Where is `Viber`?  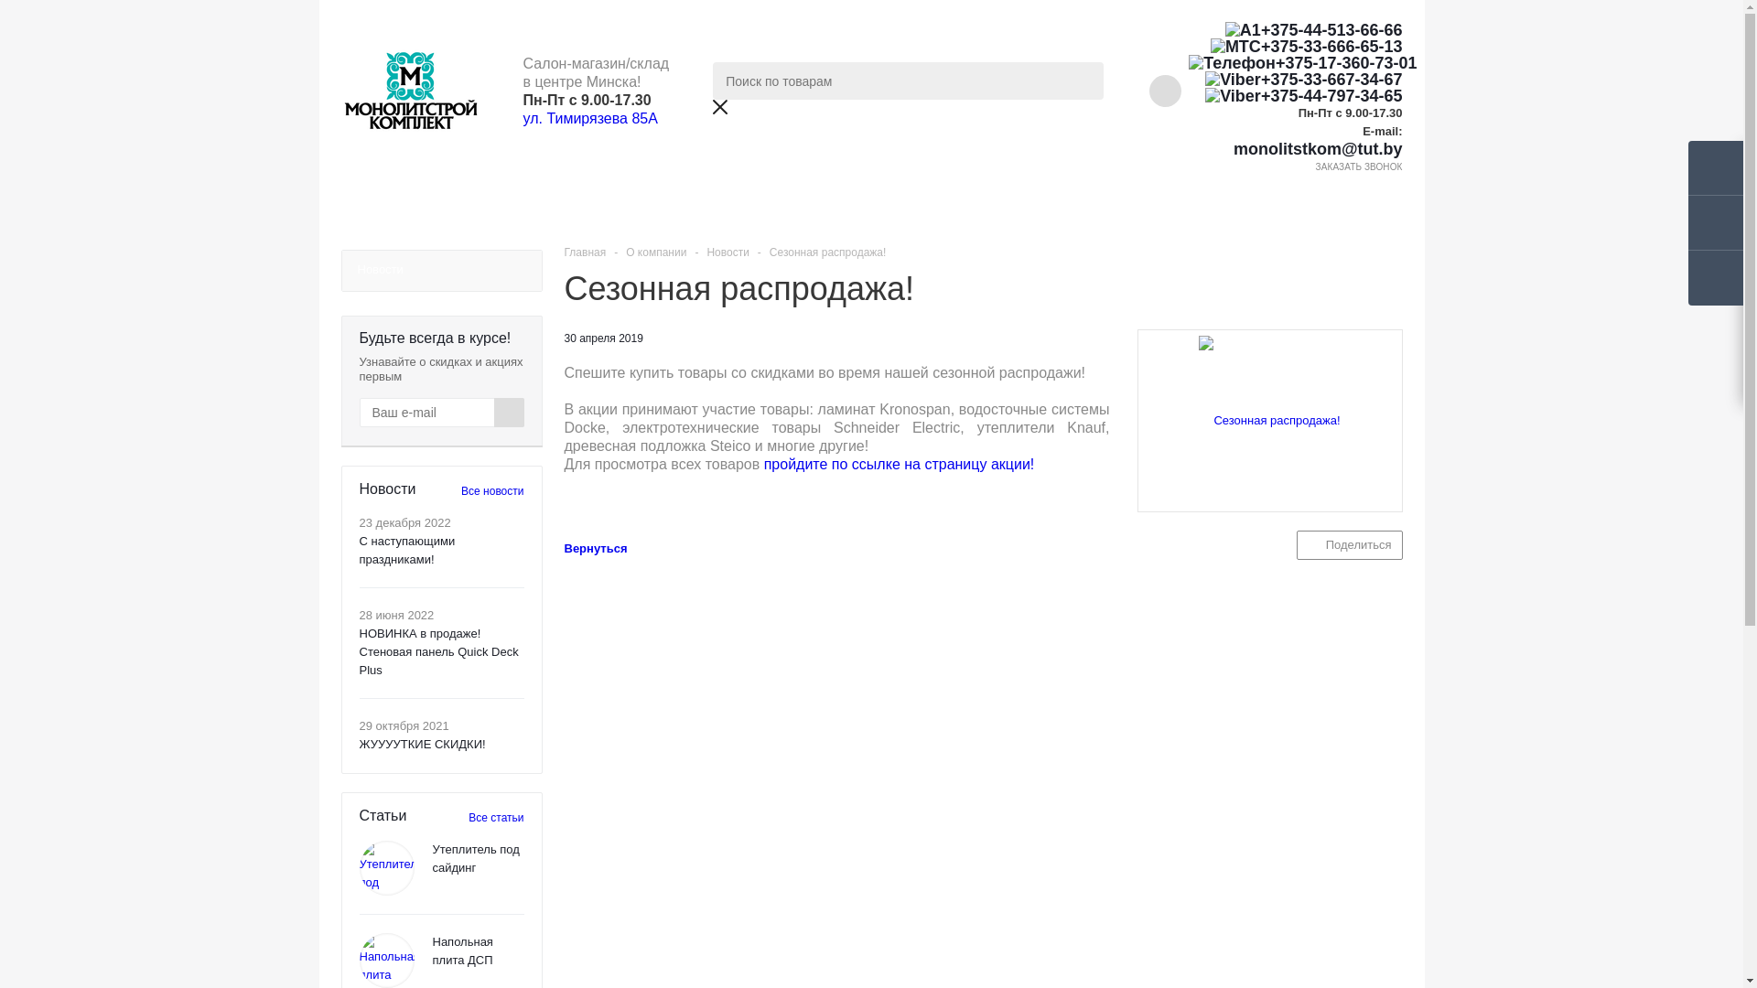 Viber is located at coordinates (1234, 96).